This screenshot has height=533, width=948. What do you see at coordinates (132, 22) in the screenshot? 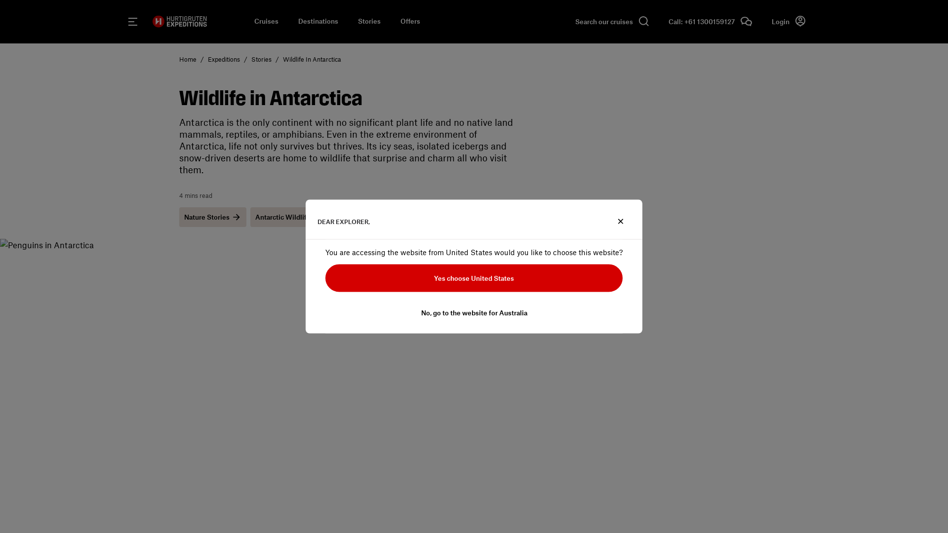
I see `Open menu` at bounding box center [132, 22].